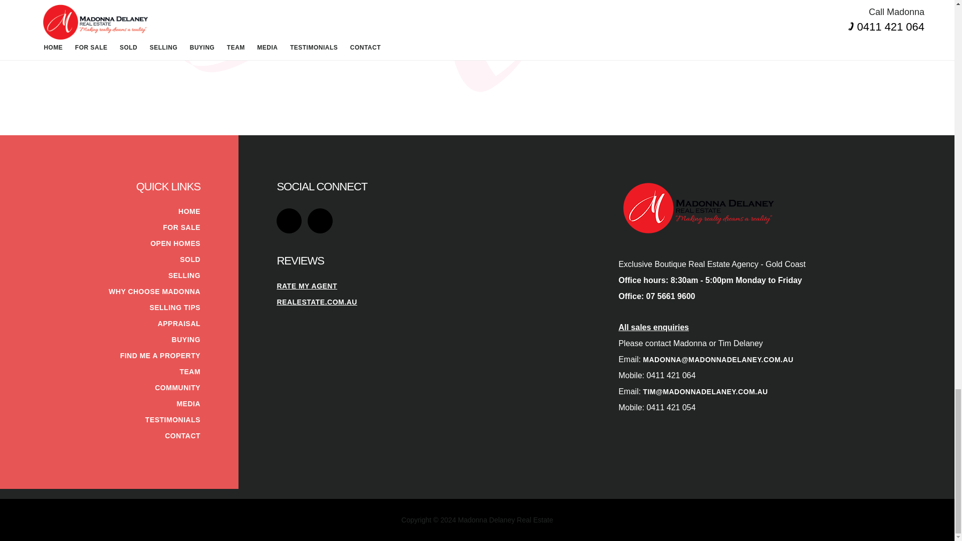 Image resolution: width=962 pixels, height=541 pixels. I want to click on FOR SALE, so click(181, 227).